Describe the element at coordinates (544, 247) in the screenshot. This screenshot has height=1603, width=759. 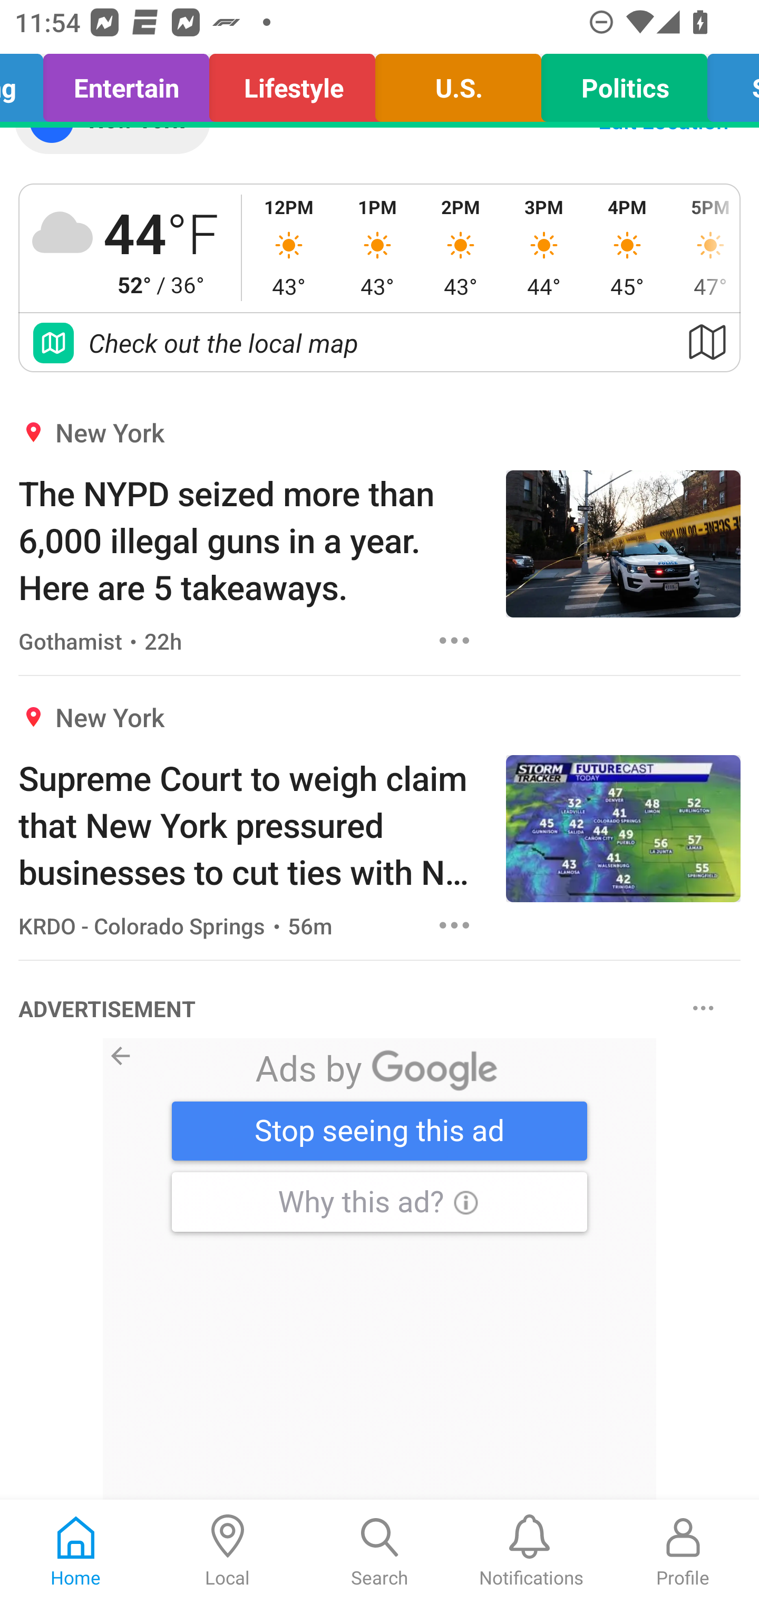
I see `3PM 44°` at that location.